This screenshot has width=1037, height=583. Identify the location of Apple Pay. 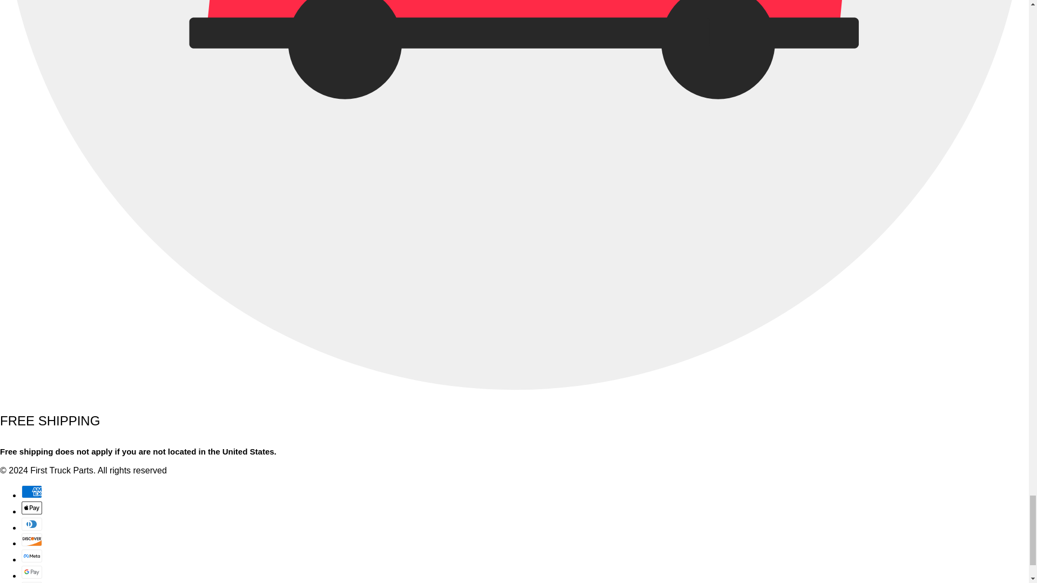
(32, 507).